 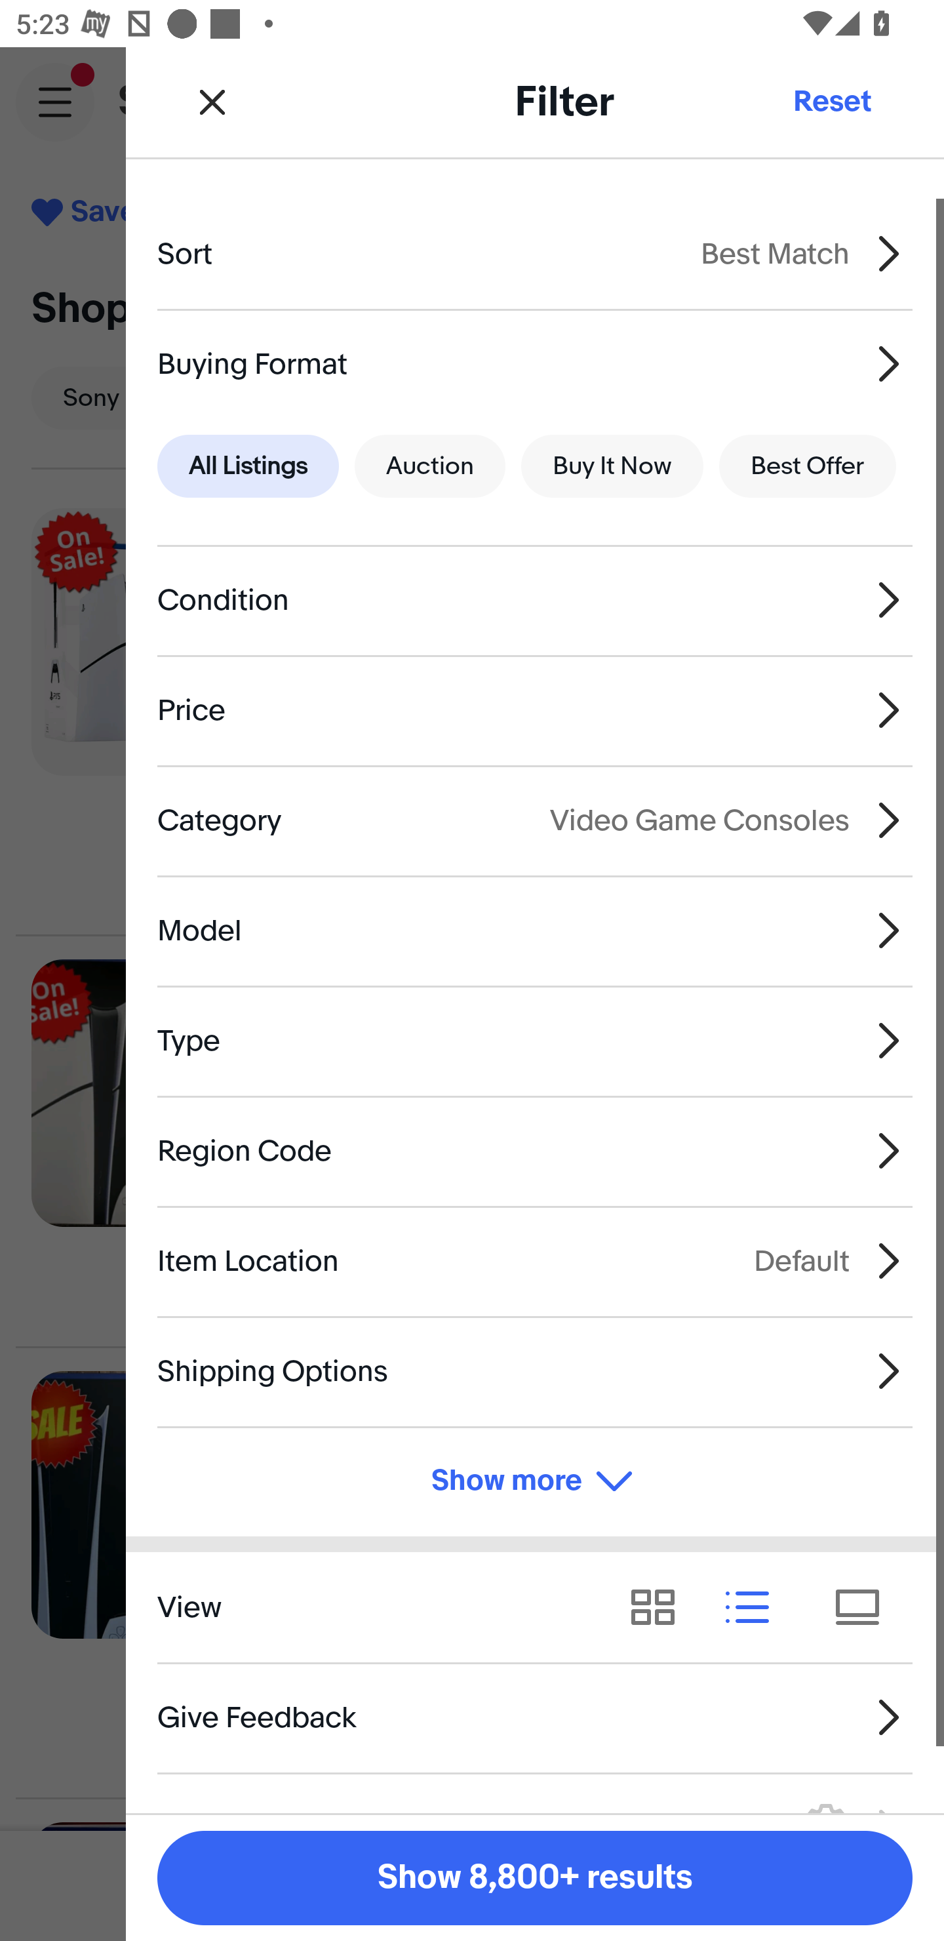 What do you see at coordinates (535, 1041) in the screenshot?
I see `Type` at bounding box center [535, 1041].